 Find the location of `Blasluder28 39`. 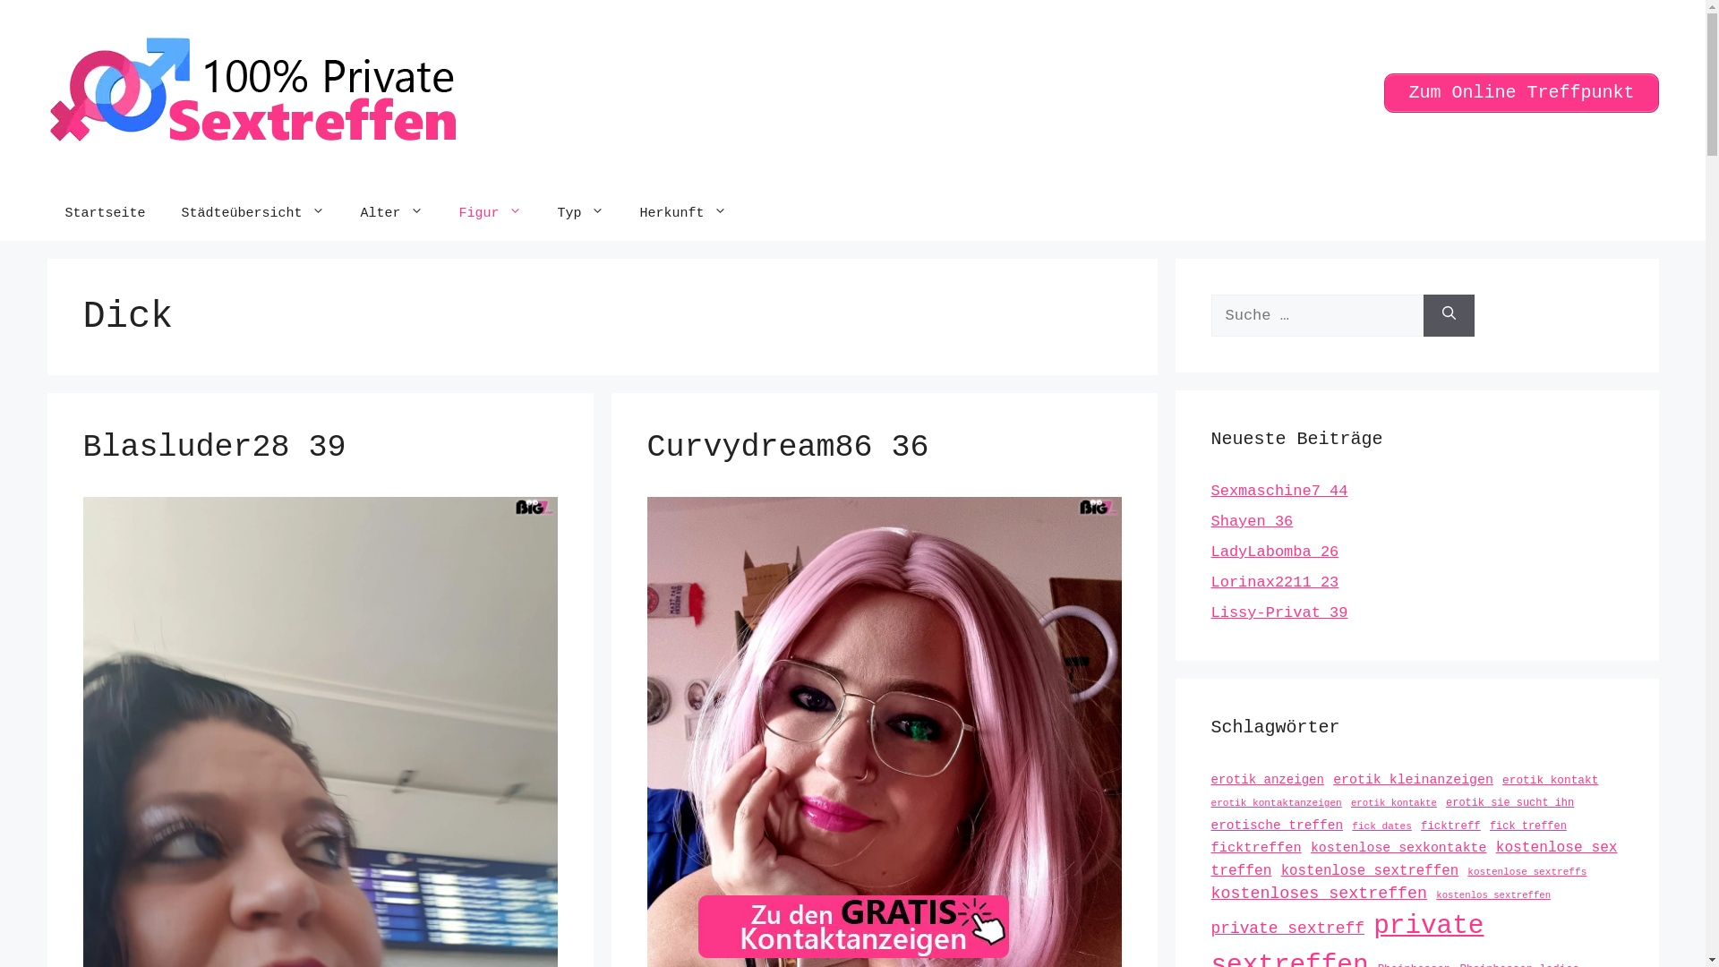

Blasluder28 39 is located at coordinates (214, 448).